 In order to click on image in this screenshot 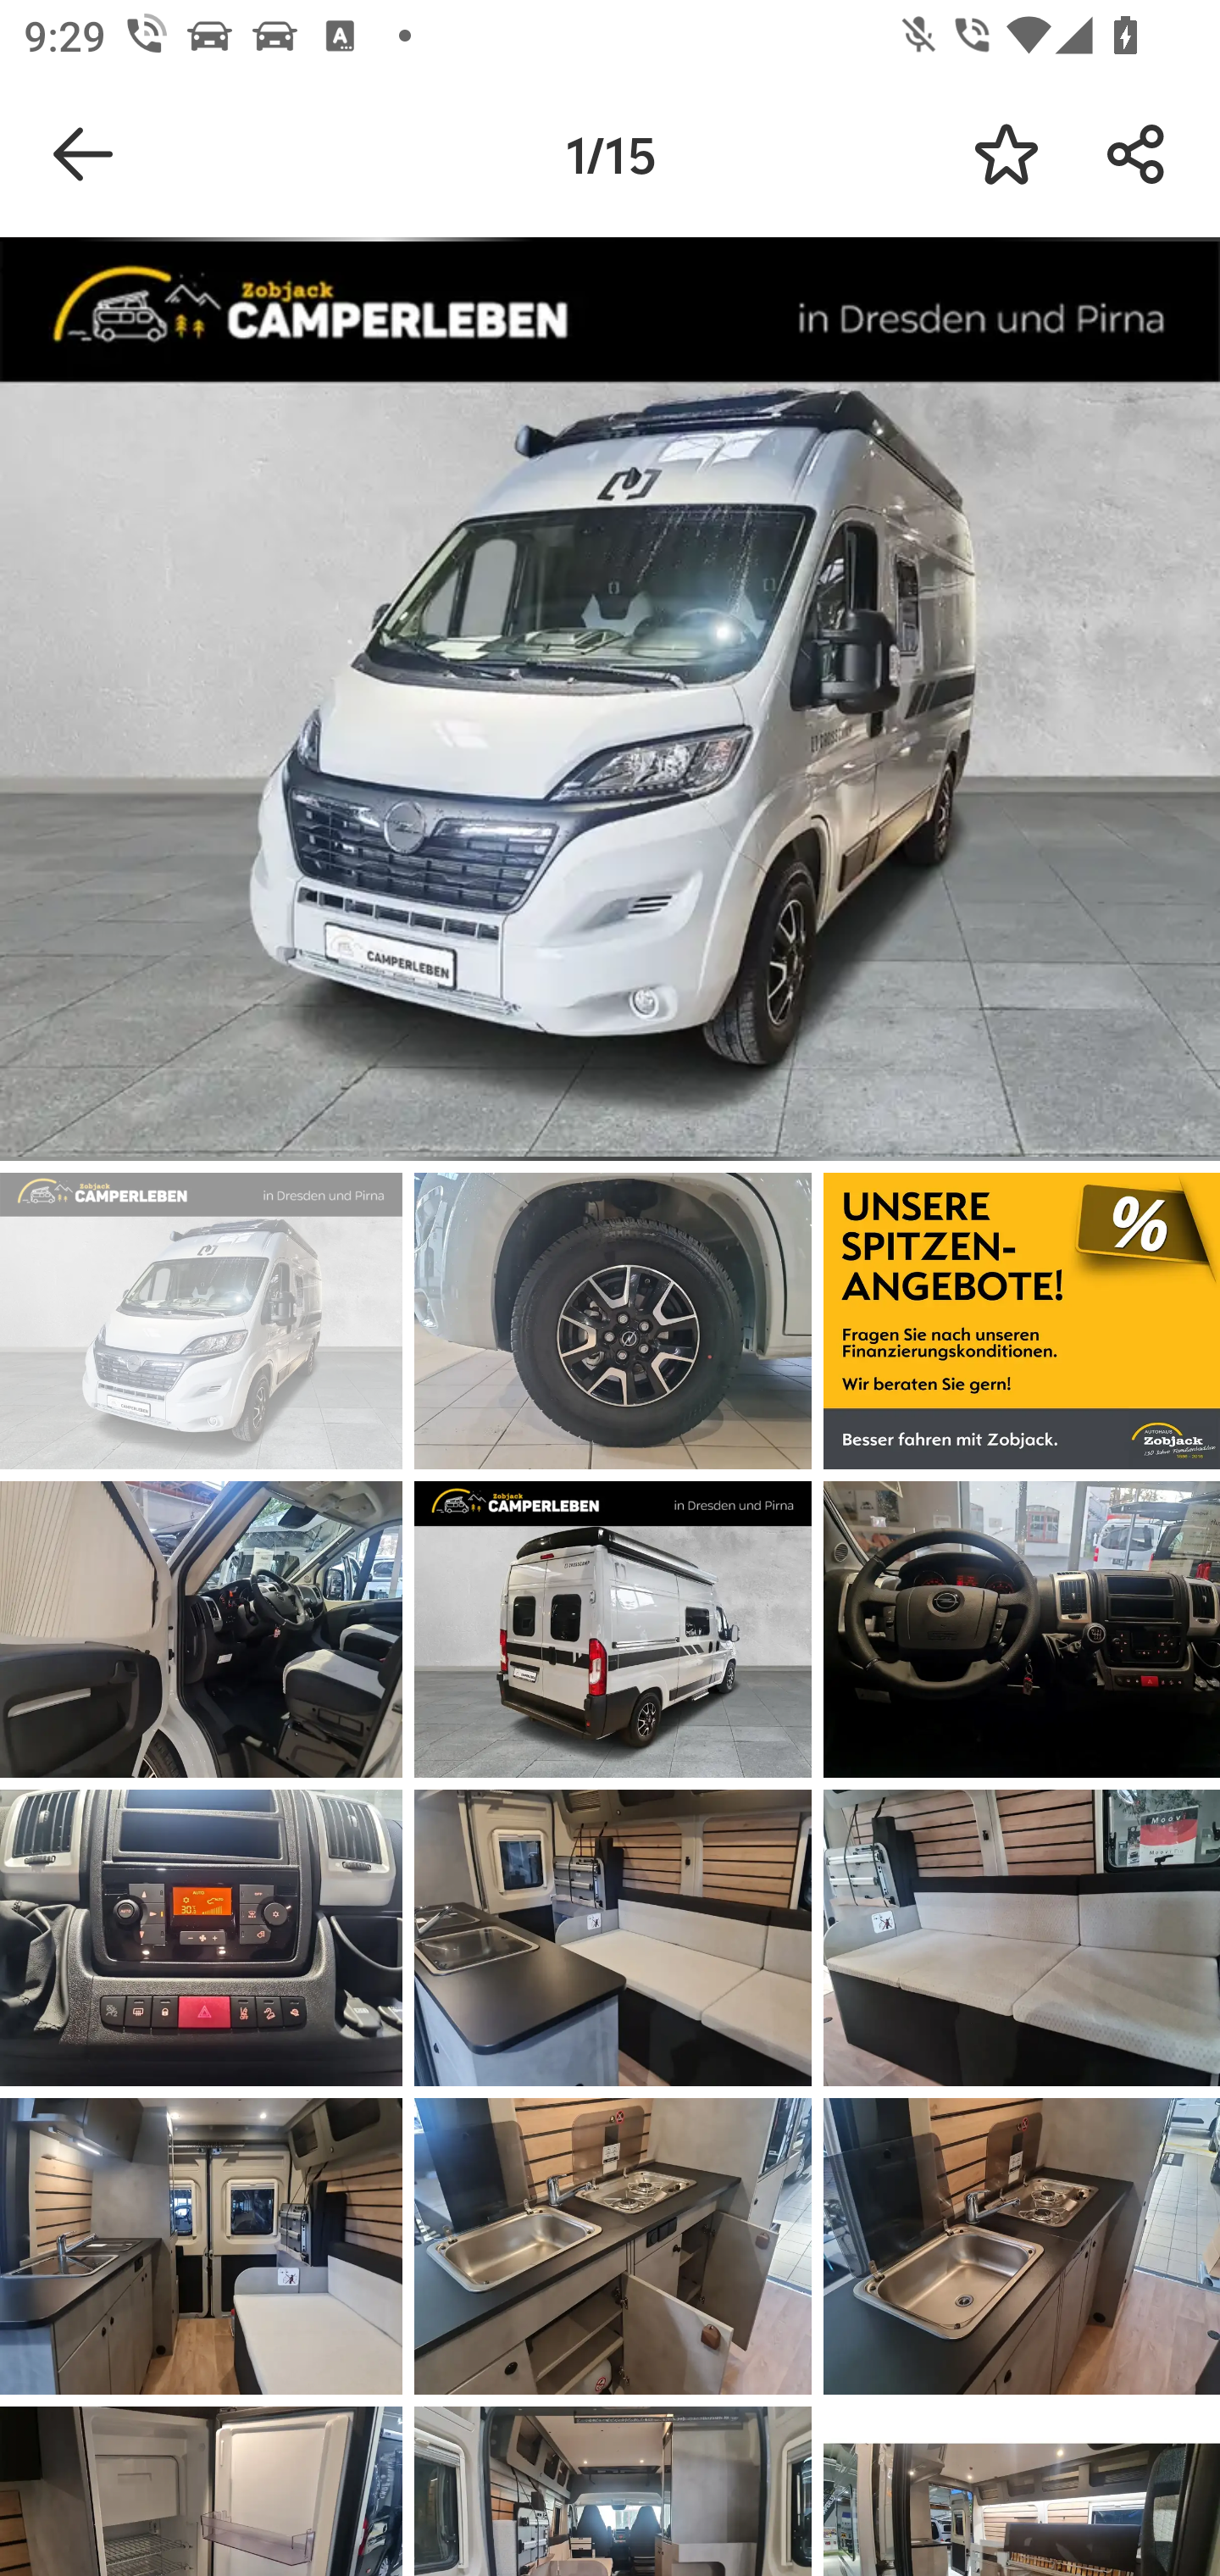, I will do `click(613, 2246)`.